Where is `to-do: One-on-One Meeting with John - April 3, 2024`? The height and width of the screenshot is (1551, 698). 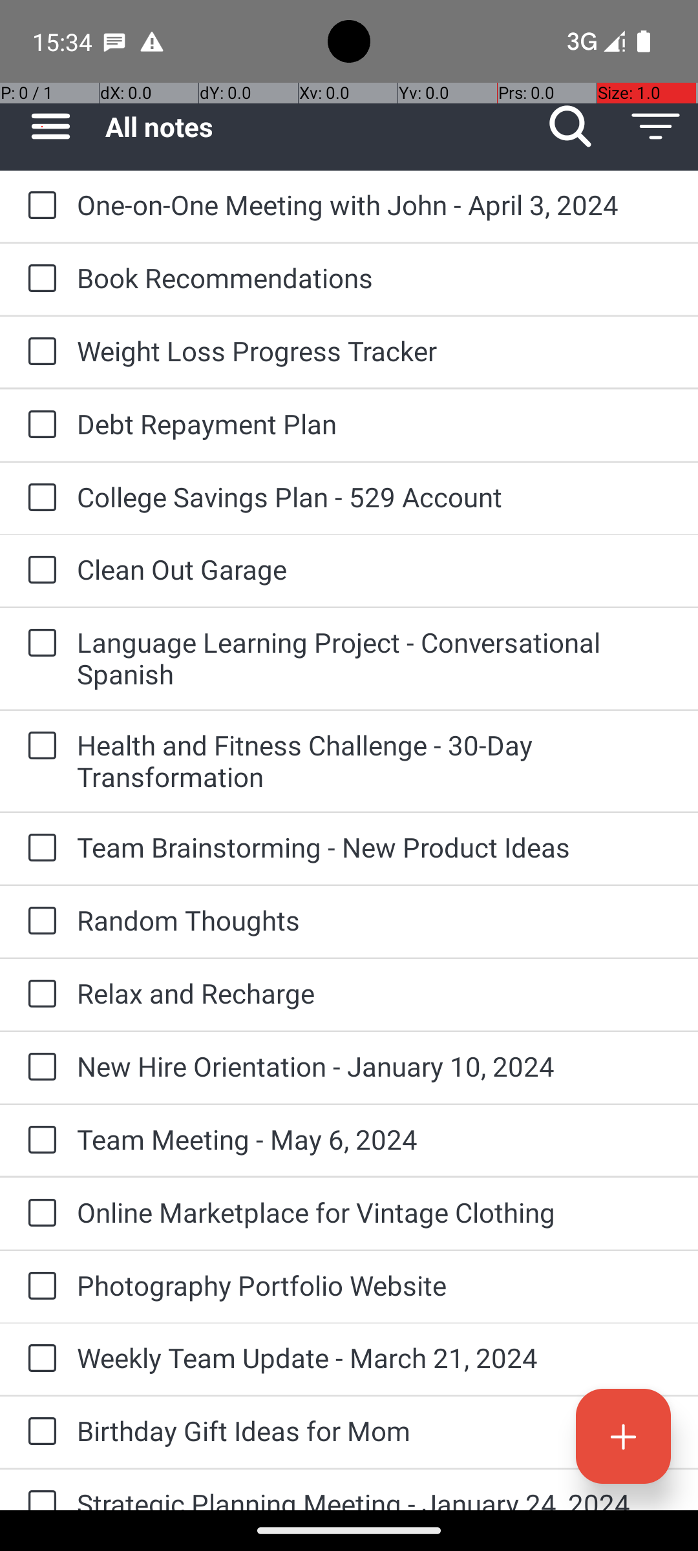
to-do: One-on-One Meeting with John - April 3, 2024 is located at coordinates (39, 206).